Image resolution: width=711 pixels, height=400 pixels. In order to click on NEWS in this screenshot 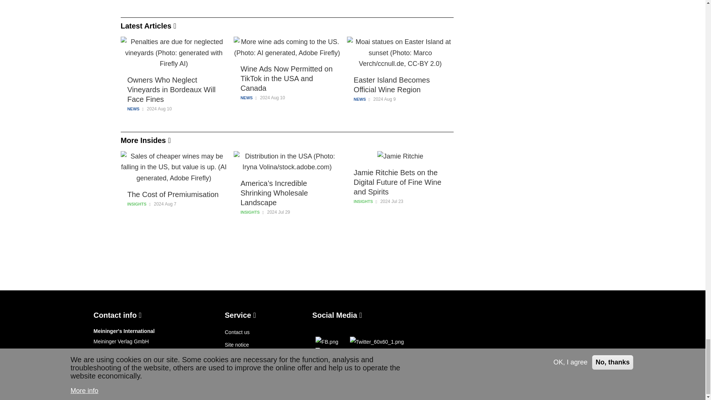, I will do `click(360, 99)`.